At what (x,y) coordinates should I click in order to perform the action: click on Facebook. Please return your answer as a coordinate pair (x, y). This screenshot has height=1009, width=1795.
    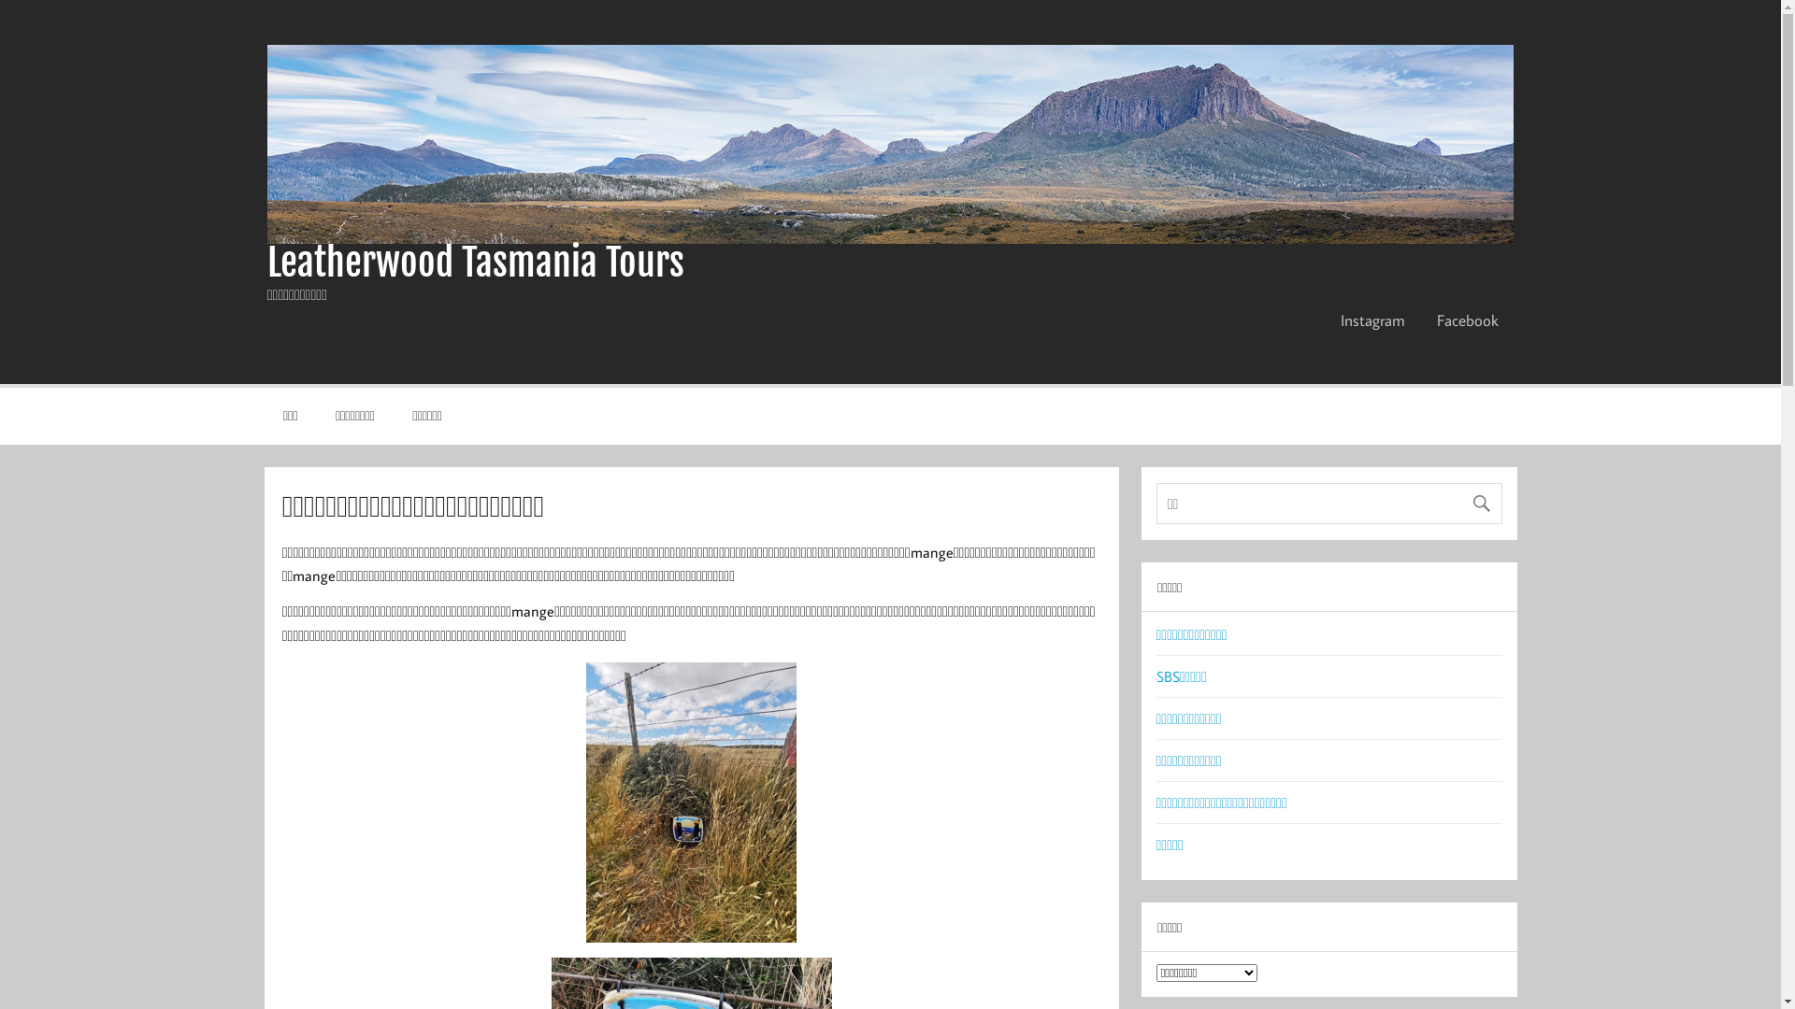
    Looking at the image, I should click on (1468, 320).